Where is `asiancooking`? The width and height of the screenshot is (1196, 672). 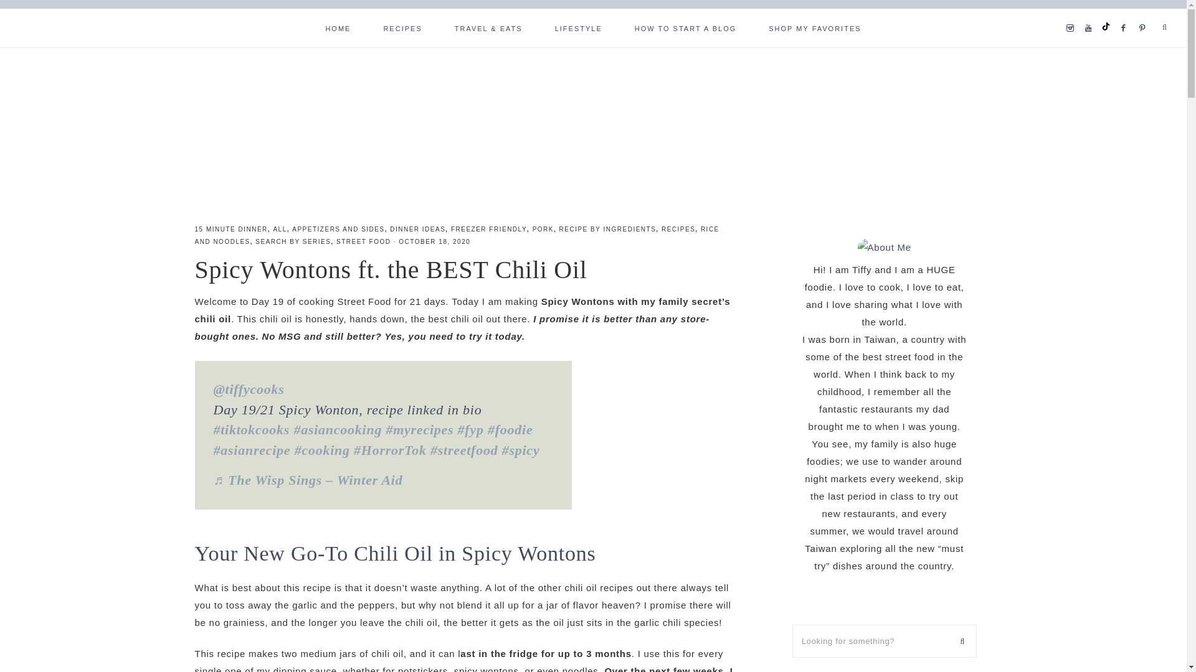
asiancooking is located at coordinates (337, 429).